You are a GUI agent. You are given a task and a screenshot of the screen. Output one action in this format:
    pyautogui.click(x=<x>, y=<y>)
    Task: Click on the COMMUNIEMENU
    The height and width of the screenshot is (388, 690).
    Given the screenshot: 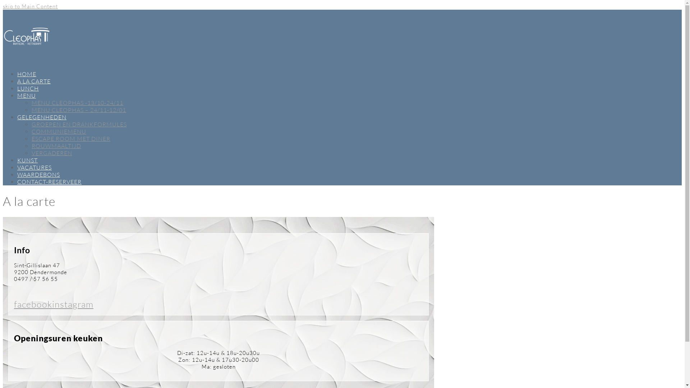 What is the action you would take?
    pyautogui.click(x=59, y=131)
    